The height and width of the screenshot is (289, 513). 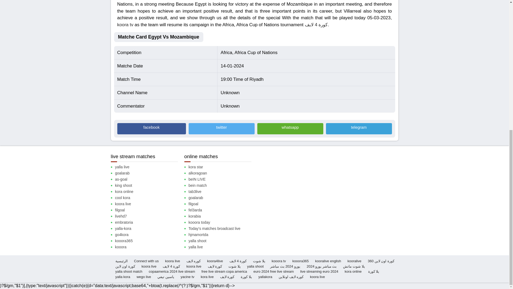 I want to click on Share to facebook, so click(x=151, y=129).